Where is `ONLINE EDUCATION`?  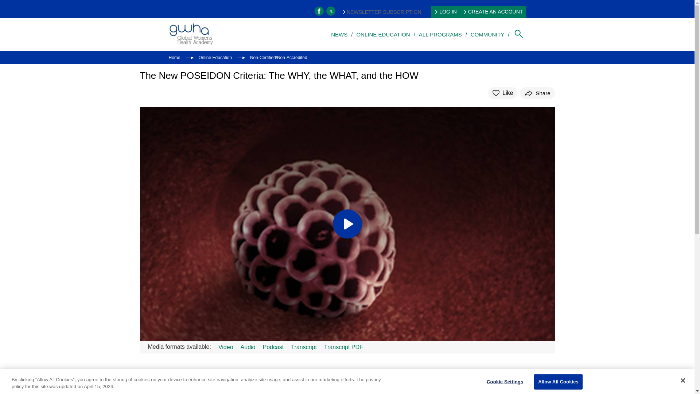 ONLINE EDUCATION is located at coordinates (383, 34).